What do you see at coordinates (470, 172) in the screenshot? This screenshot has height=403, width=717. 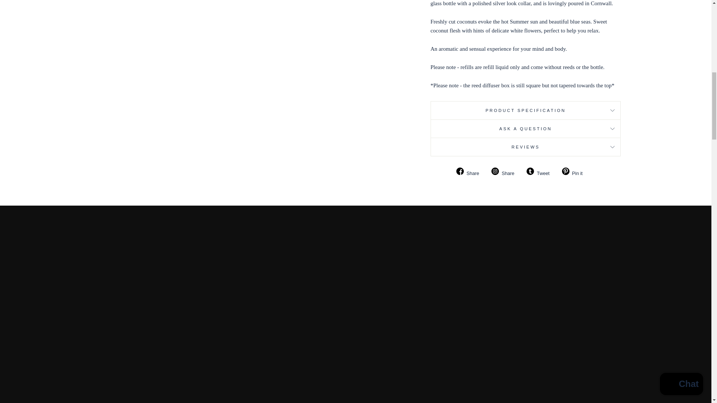 I see `Share on Facebook` at bounding box center [470, 172].